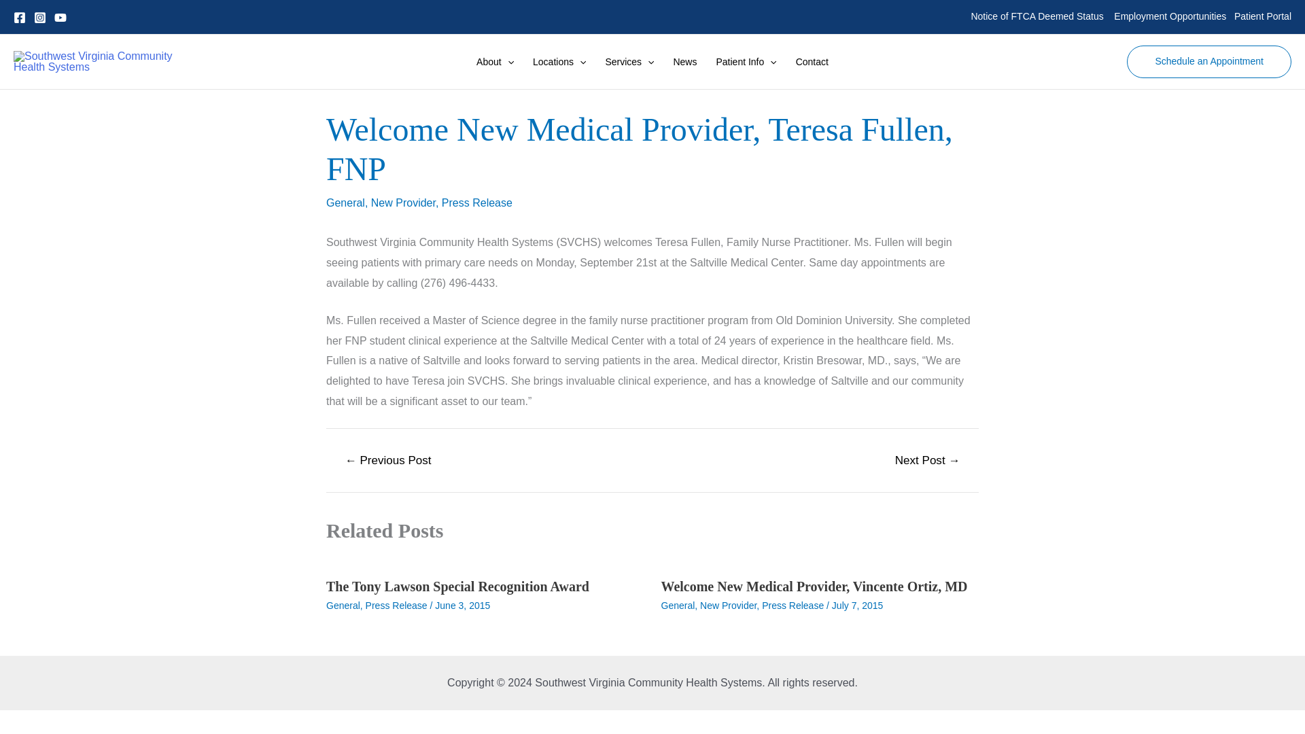 The width and height of the screenshot is (1305, 734). I want to click on About, so click(495, 61).